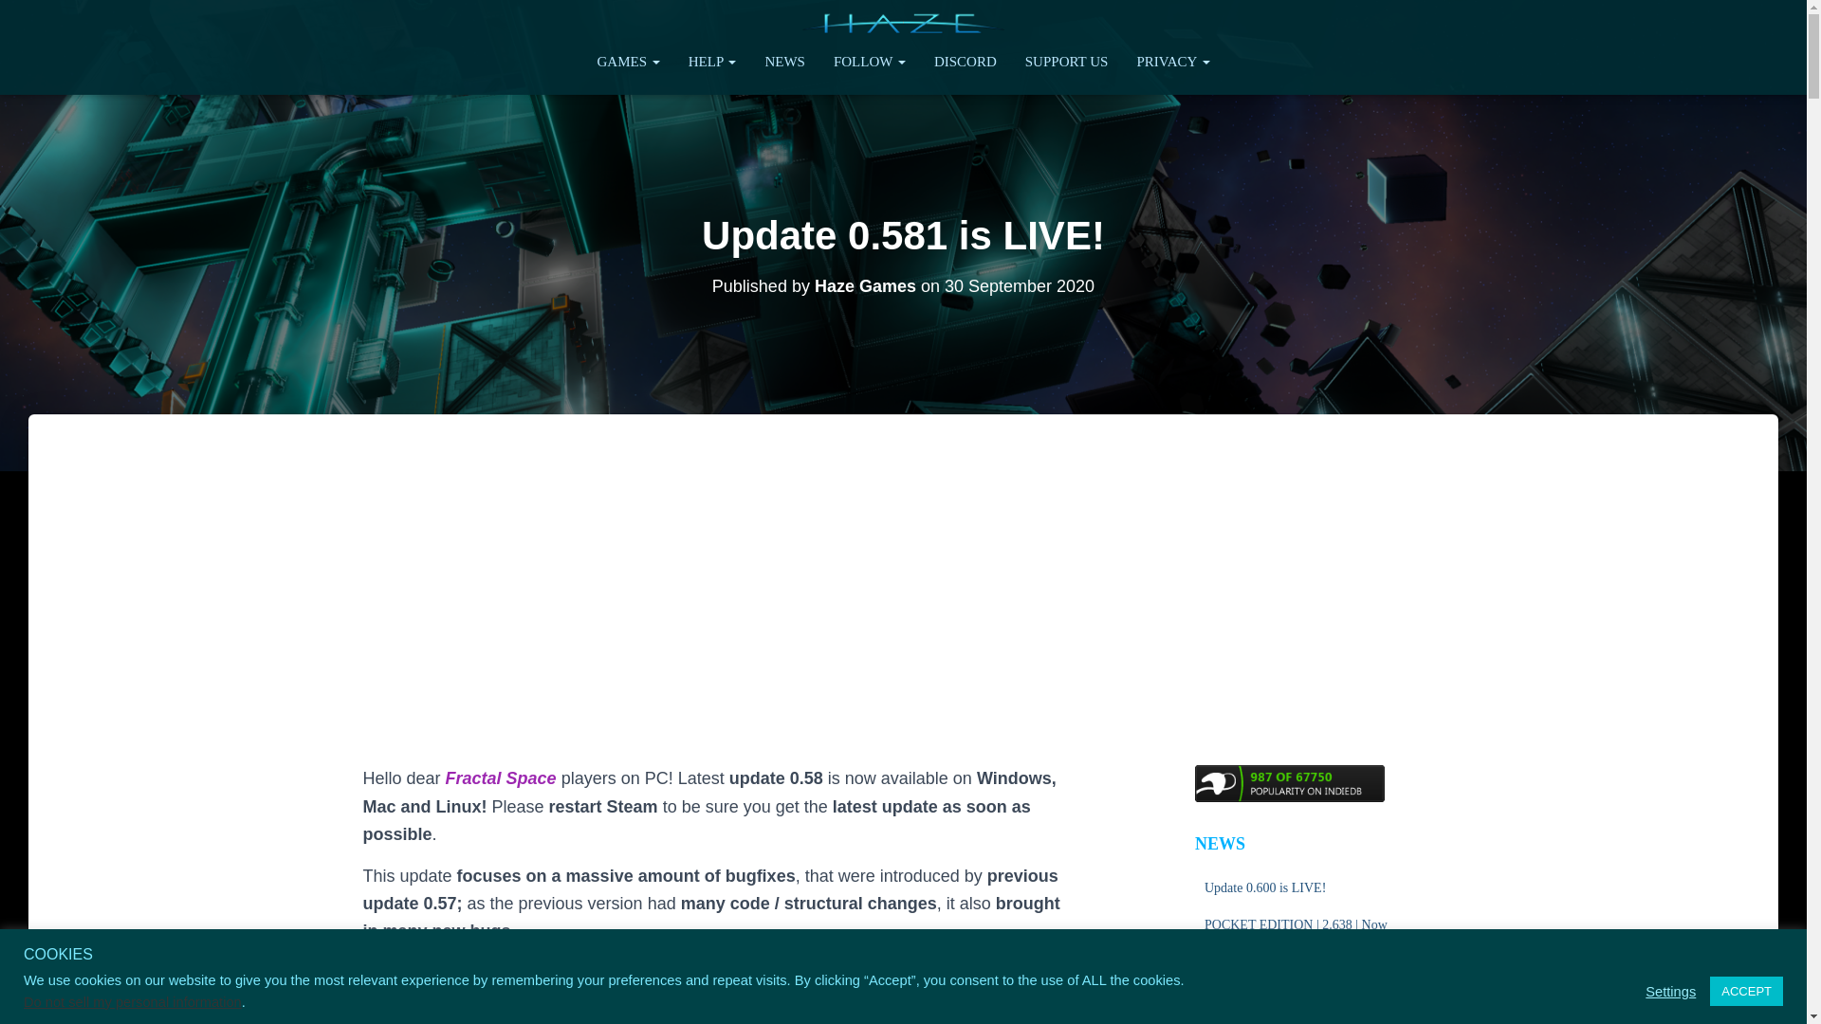 The width and height of the screenshot is (1821, 1024). I want to click on GAMES, so click(628, 61).